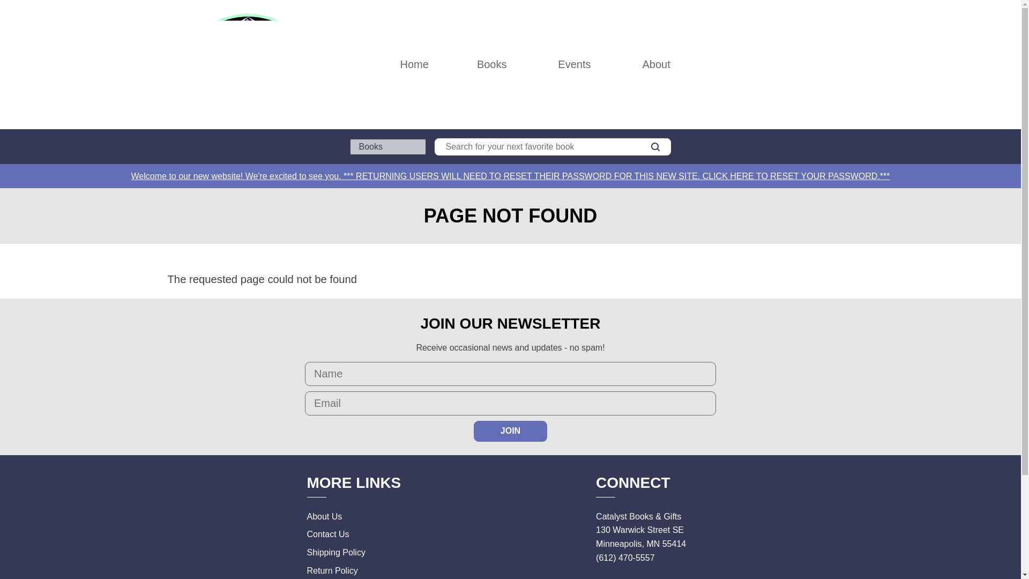  Describe the element at coordinates (574, 64) in the screenshot. I see `Events` at that location.